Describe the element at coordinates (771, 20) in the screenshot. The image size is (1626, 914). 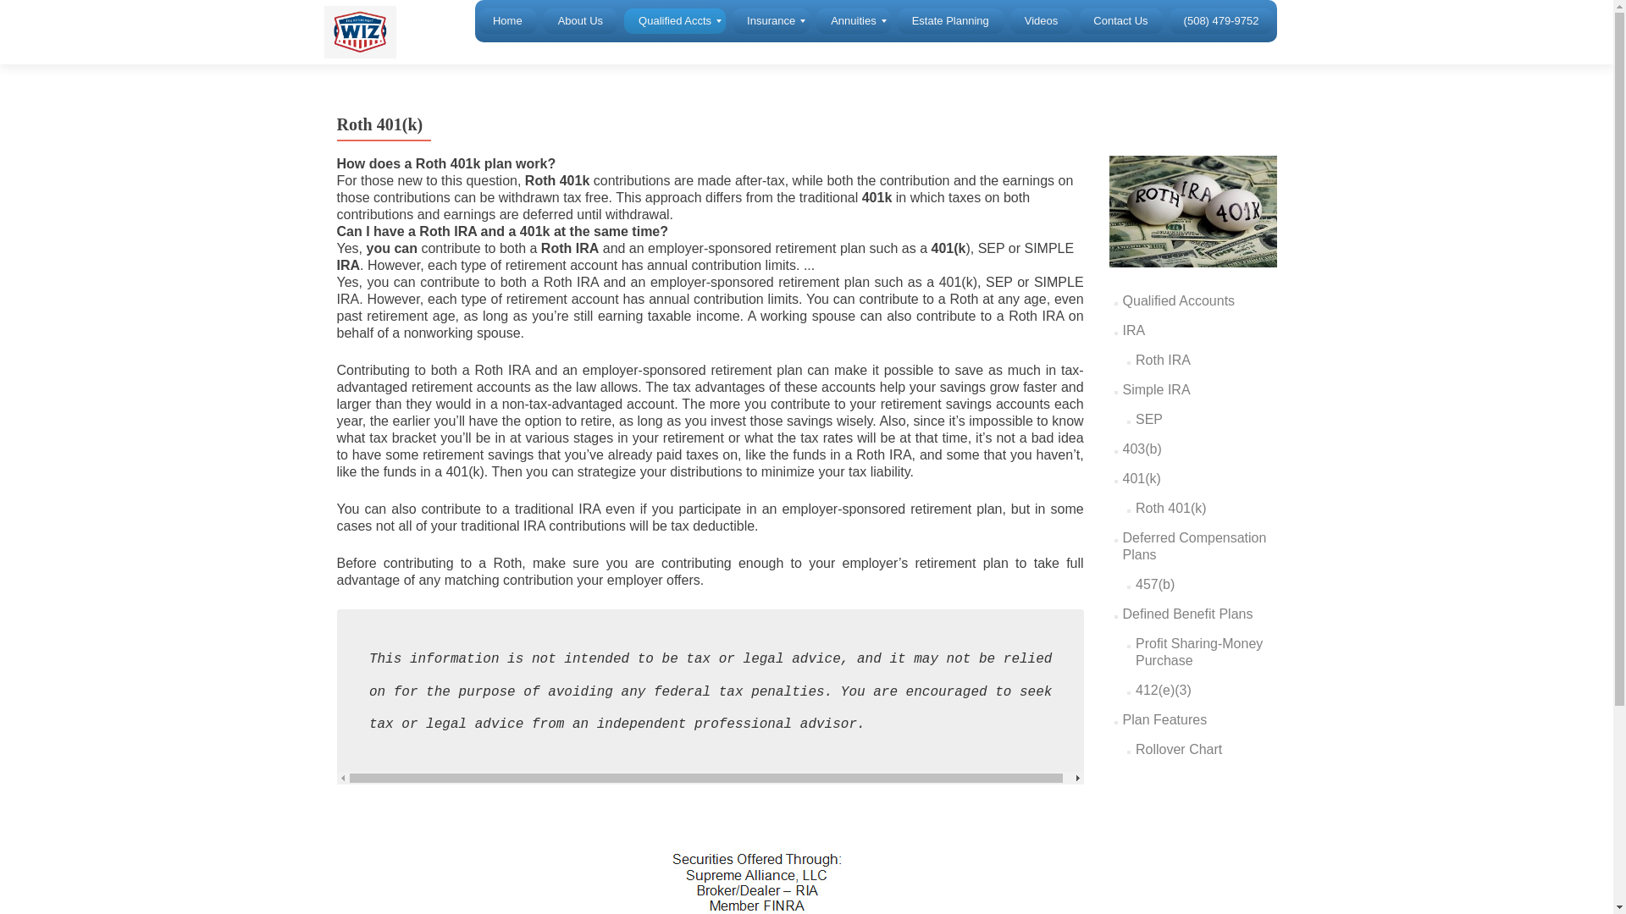
I see `Insurance` at that location.